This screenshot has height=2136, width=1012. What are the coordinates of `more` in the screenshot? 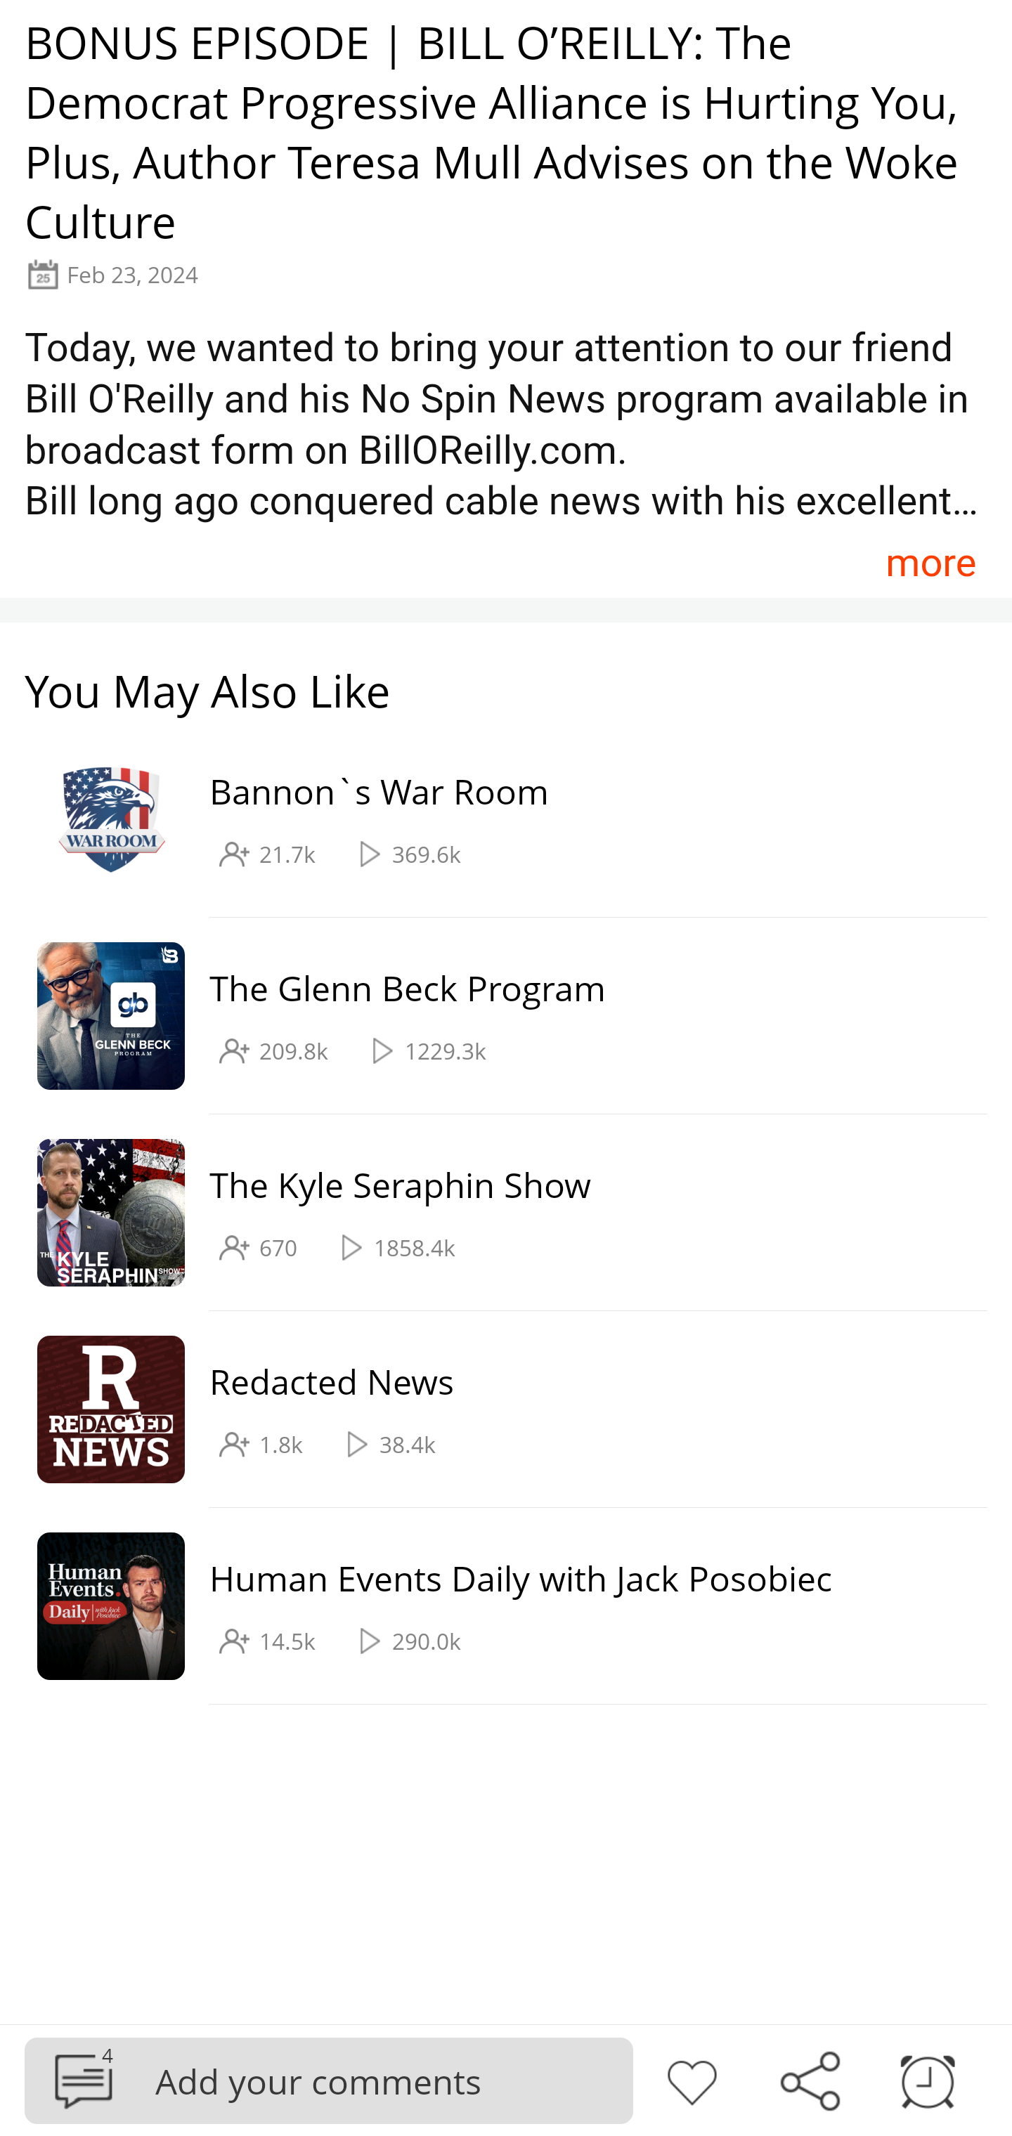 It's located at (930, 561).